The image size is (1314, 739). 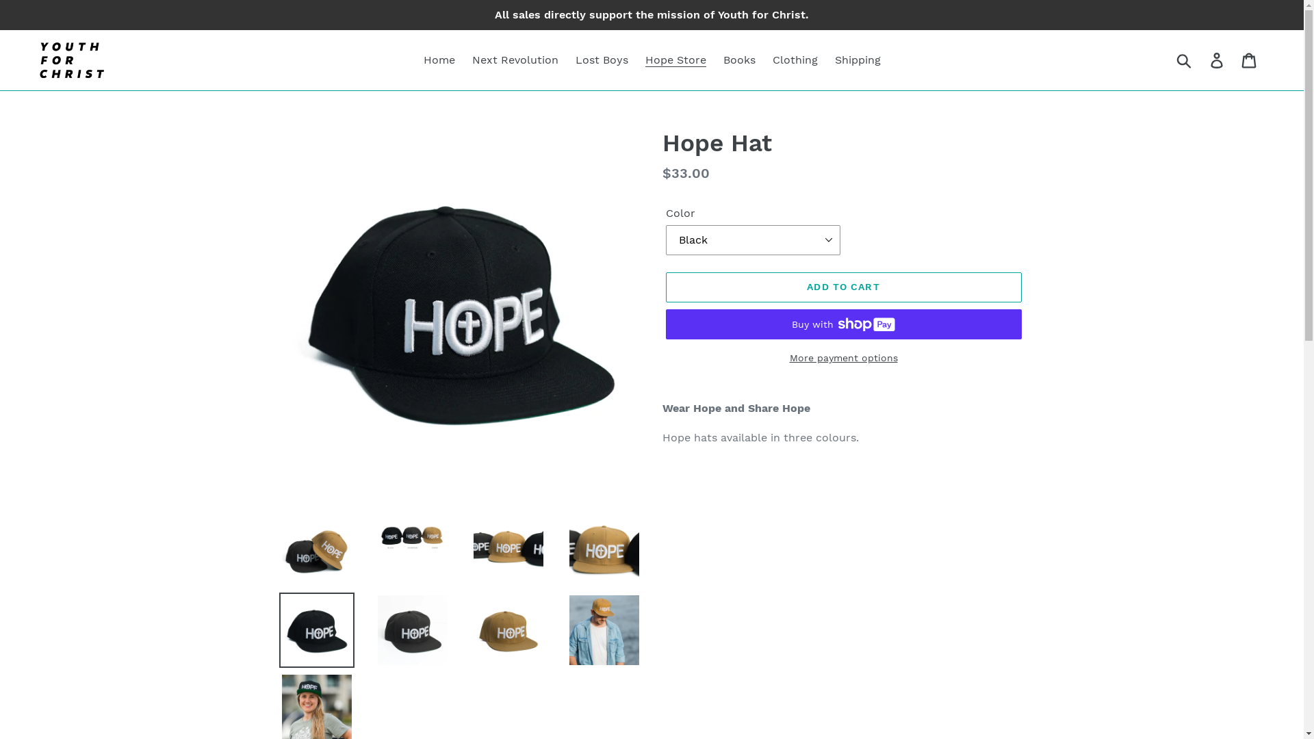 I want to click on Next Revolution, so click(x=515, y=60).